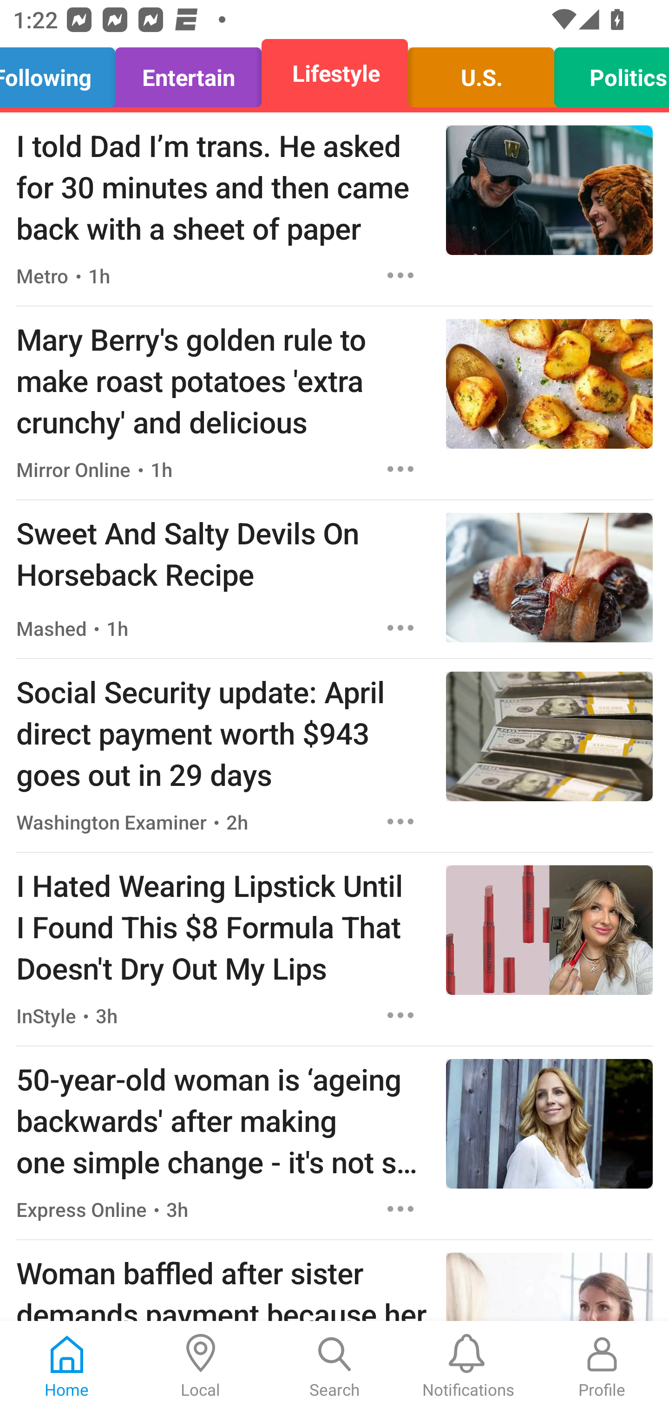  I want to click on Options, so click(400, 275).